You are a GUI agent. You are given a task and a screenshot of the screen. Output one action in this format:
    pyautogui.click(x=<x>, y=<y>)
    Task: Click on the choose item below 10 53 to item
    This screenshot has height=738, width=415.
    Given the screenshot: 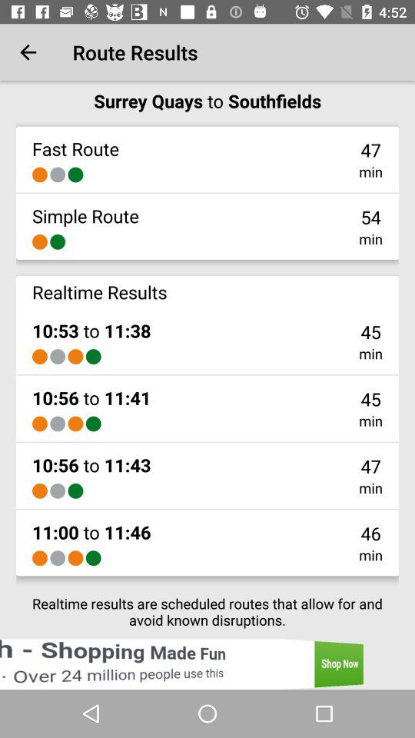 What is the action you would take?
    pyautogui.click(x=58, y=357)
    